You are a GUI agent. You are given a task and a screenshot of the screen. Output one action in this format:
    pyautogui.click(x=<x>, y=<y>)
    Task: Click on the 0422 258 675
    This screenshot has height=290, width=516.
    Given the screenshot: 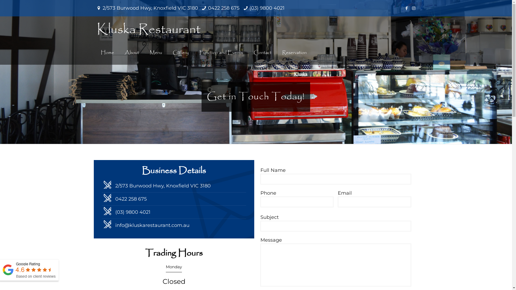 What is the action you would take?
    pyautogui.click(x=131, y=199)
    